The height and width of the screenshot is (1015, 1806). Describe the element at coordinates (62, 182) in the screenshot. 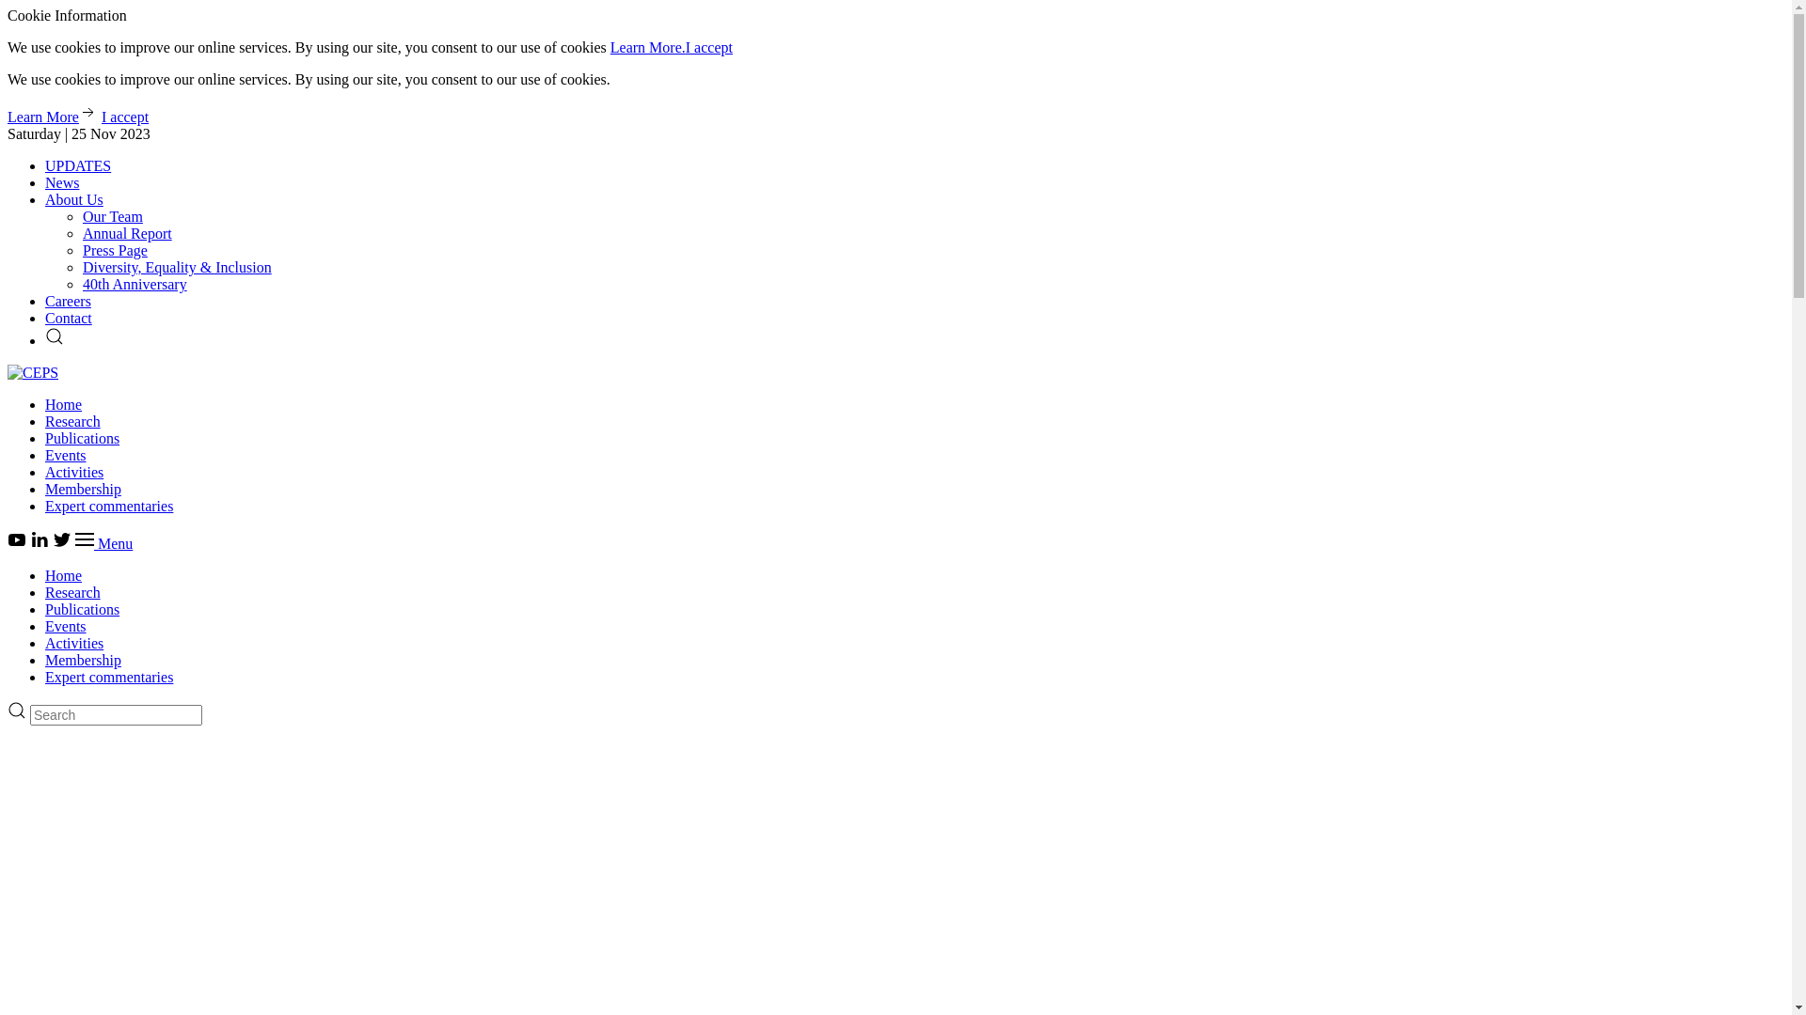

I see `News` at that location.